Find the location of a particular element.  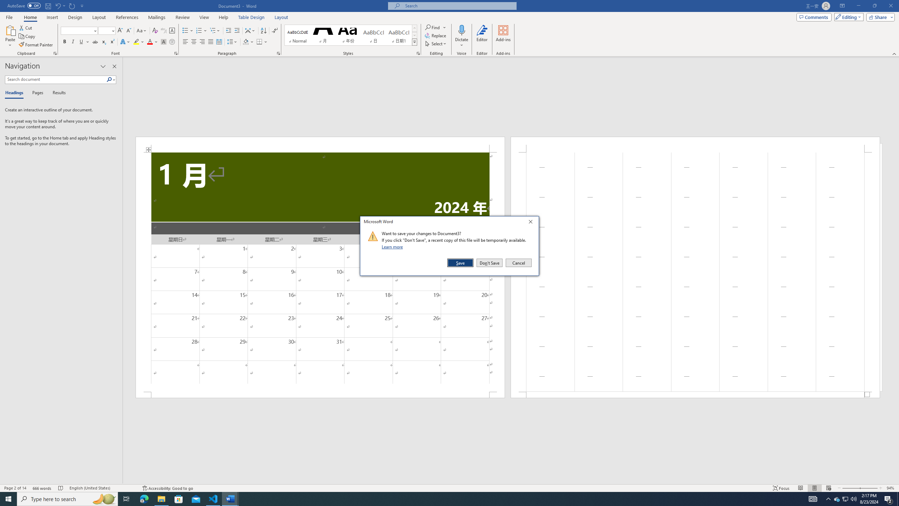

Numbering is located at coordinates (199, 31).